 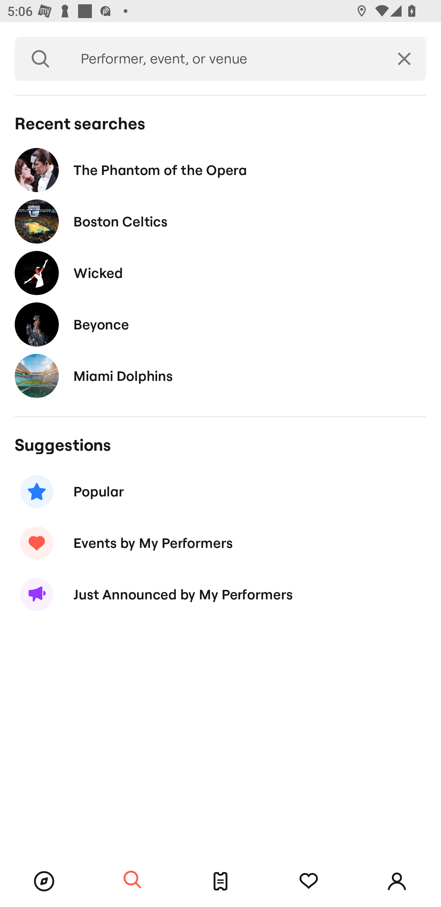 What do you see at coordinates (221, 881) in the screenshot?
I see `Tickets` at bounding box center [221, 881].